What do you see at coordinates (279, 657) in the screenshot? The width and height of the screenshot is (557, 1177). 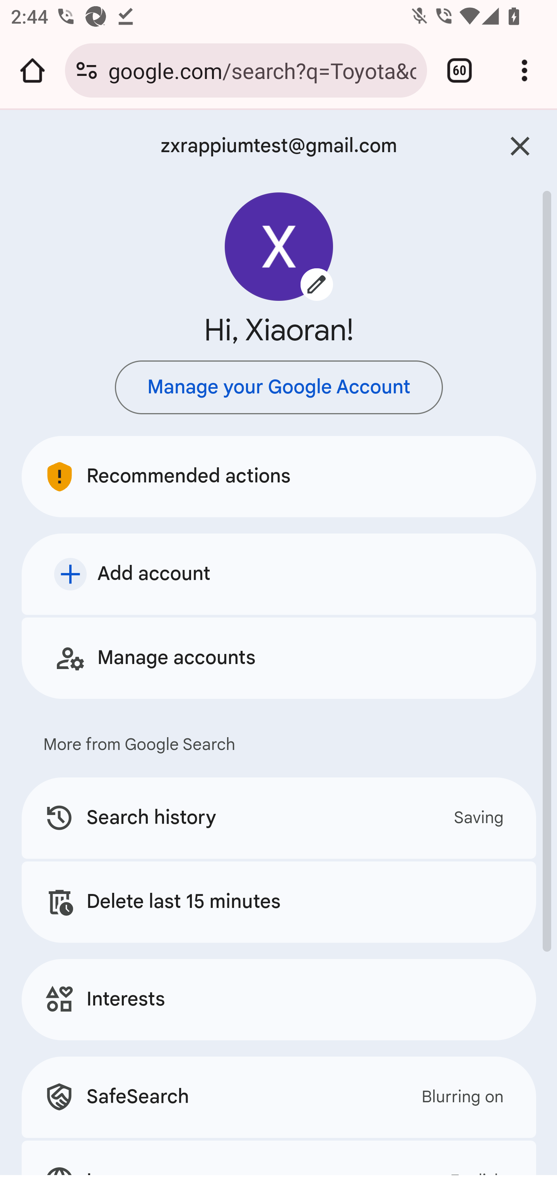 I see `Manage accounts` at bounding box center [279, 657].